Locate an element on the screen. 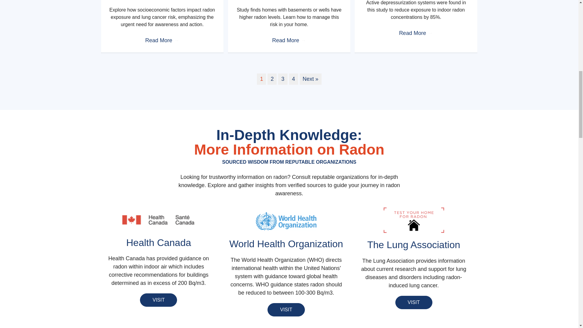 This screenshot has width=583, height=328. VISIT is located at coordinates (159, 300).